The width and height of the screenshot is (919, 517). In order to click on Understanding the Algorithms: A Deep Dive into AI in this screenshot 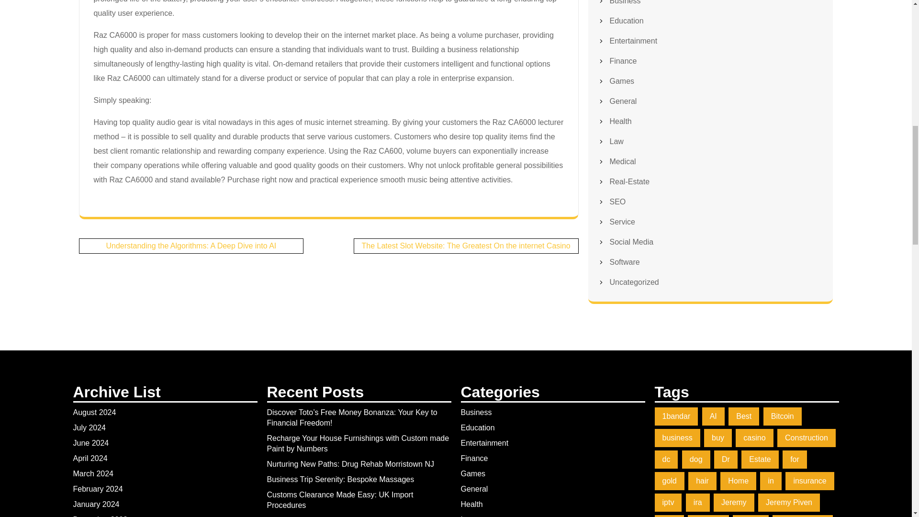, I will do `click(191, 246)`.